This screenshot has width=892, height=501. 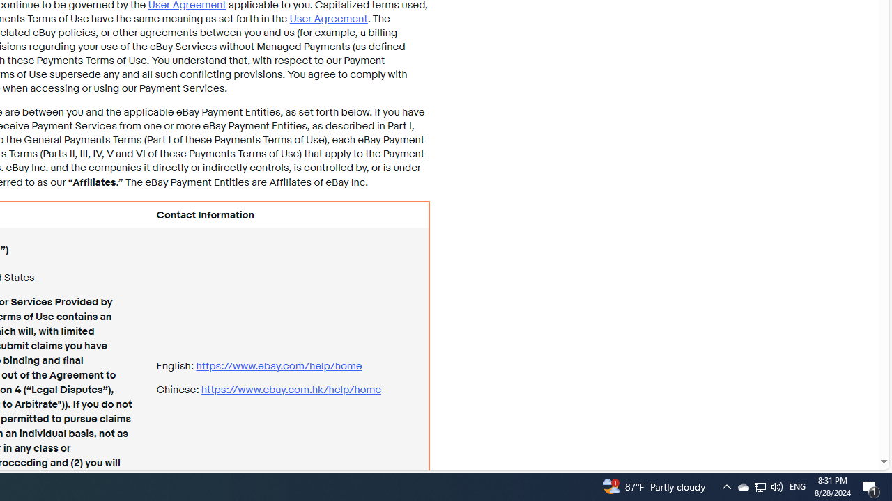 What do you see at coordinates (291, 390) in the screenshot?
I see `https://www.ebay.com.hk/ help/home` at bounding box center [291, 390].